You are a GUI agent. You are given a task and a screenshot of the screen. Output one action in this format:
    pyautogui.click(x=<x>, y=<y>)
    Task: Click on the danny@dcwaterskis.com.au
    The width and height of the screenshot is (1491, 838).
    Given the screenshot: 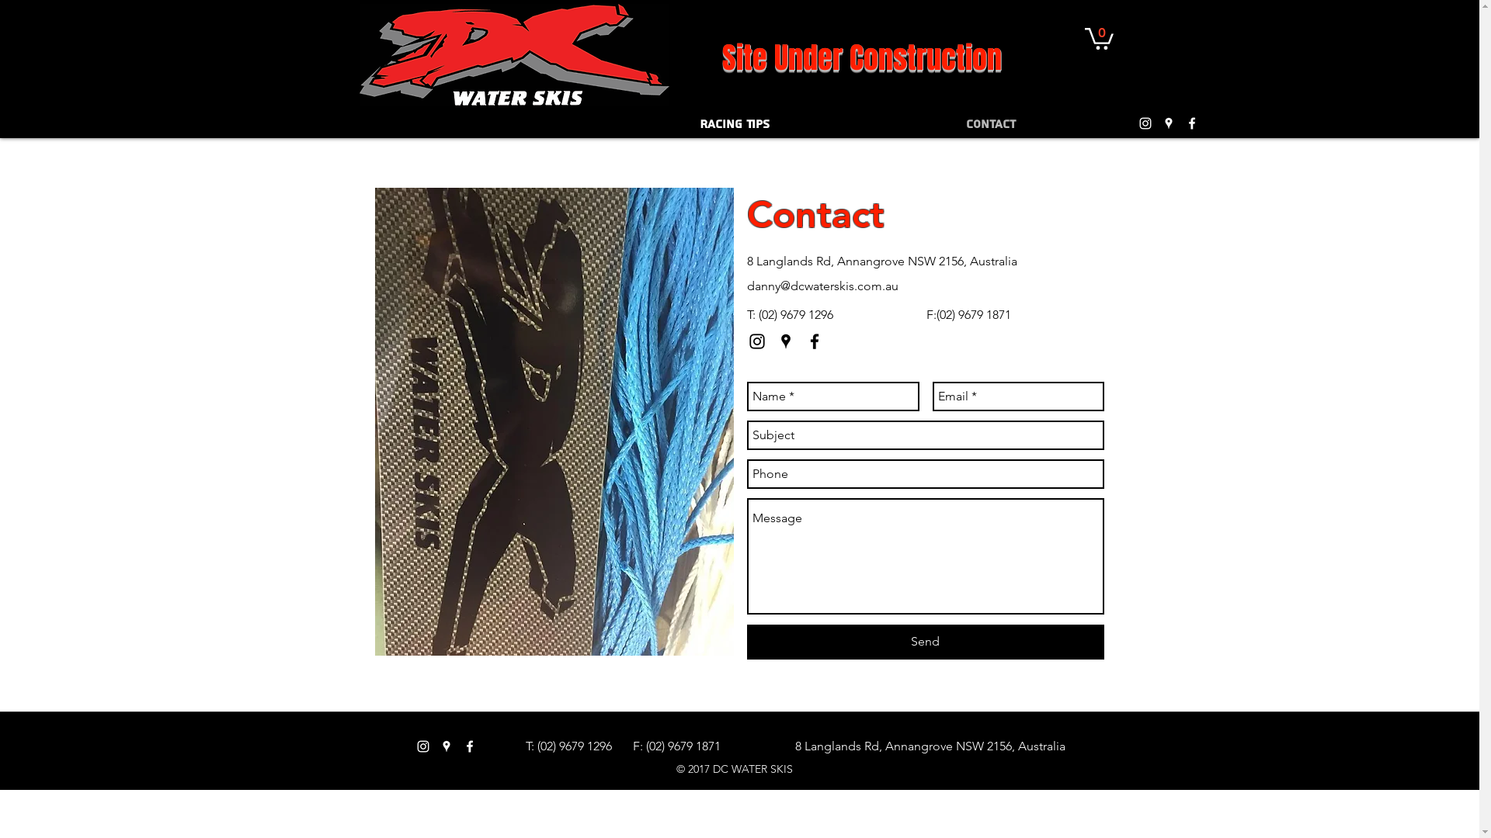 What is the action you would take?
    pyautogui.click(x=823, y=286)
    